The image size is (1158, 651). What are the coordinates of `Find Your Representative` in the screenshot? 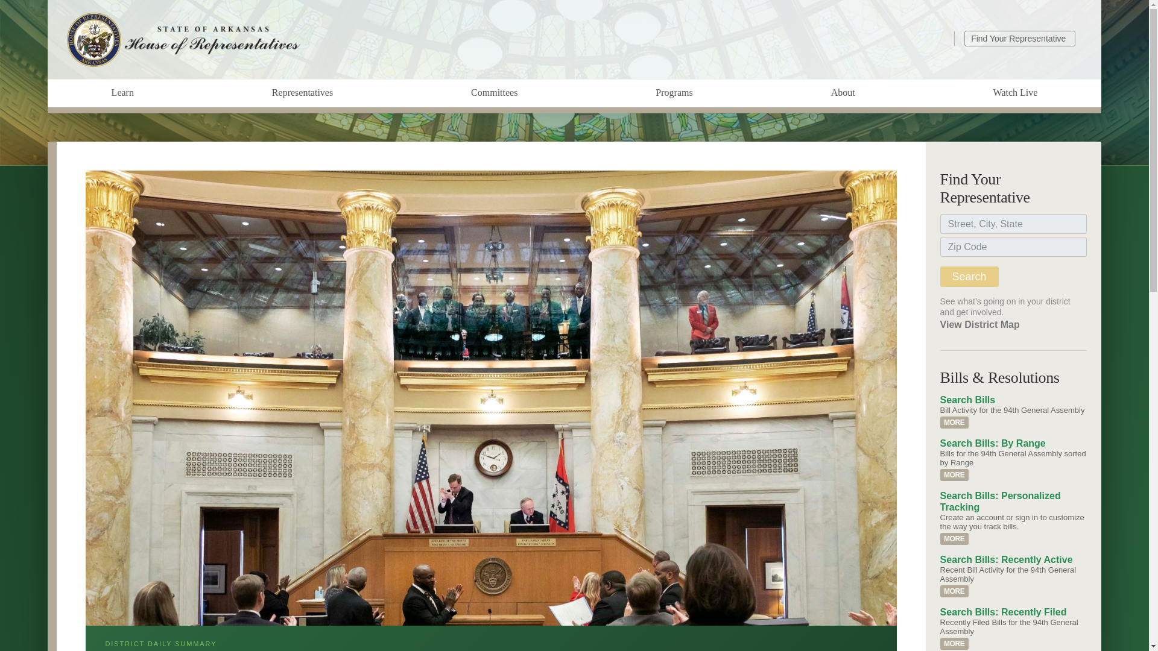 It's located at (1020, 37).